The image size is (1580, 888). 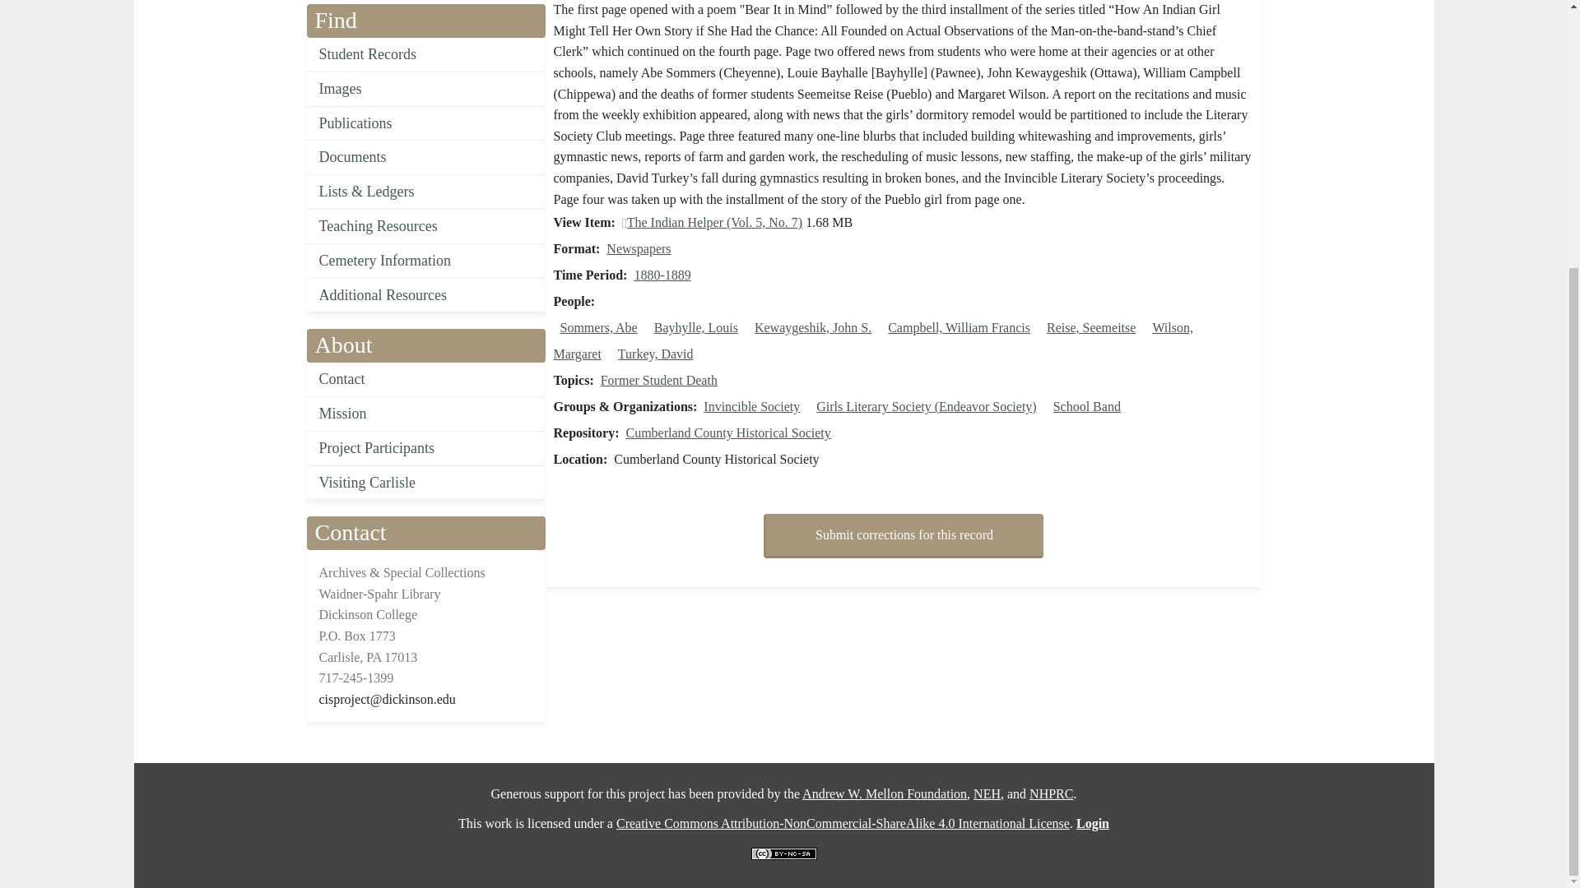 I want to click on Go to the Creative Commons site for more information, so click(x=843, y=822).